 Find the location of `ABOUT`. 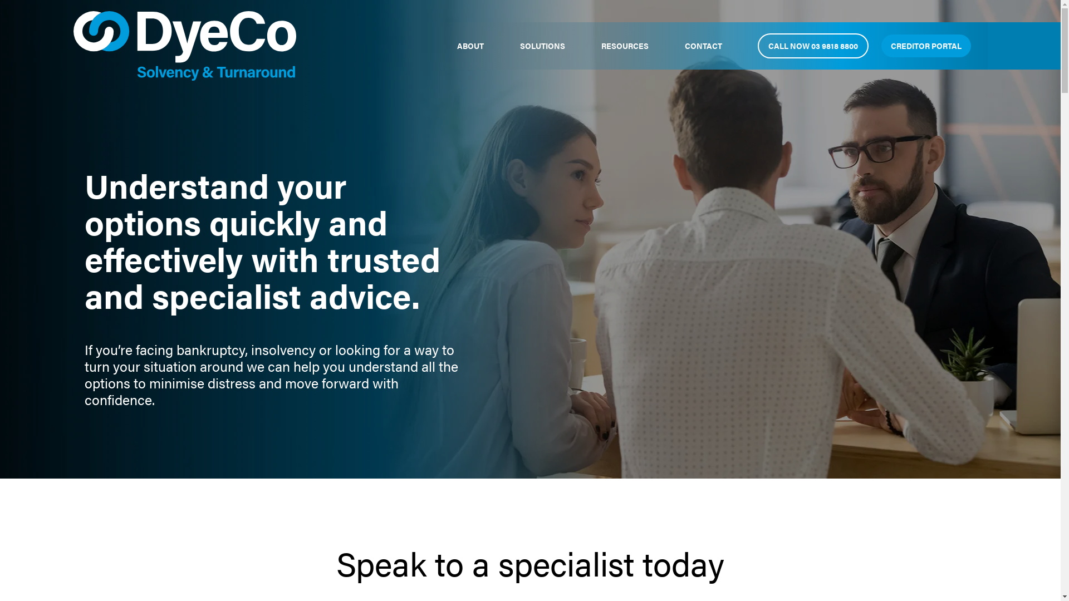

ABOUT is located at coordinates (470, 46).